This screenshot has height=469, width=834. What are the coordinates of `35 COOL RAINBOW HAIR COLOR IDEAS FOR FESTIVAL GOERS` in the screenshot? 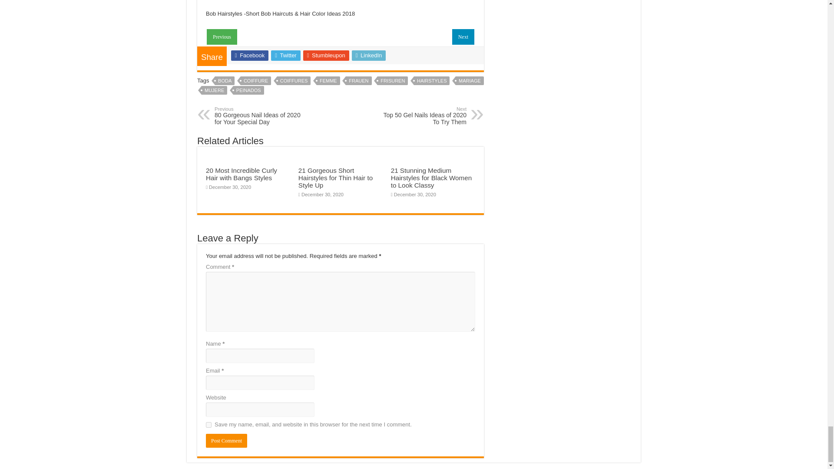 It's located at (226, 441).